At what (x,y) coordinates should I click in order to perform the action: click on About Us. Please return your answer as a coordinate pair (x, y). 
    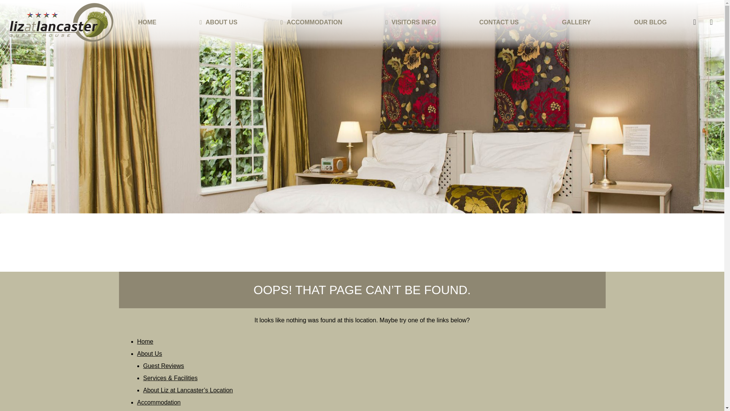
    Looking at the image, I should click on (149, 354).